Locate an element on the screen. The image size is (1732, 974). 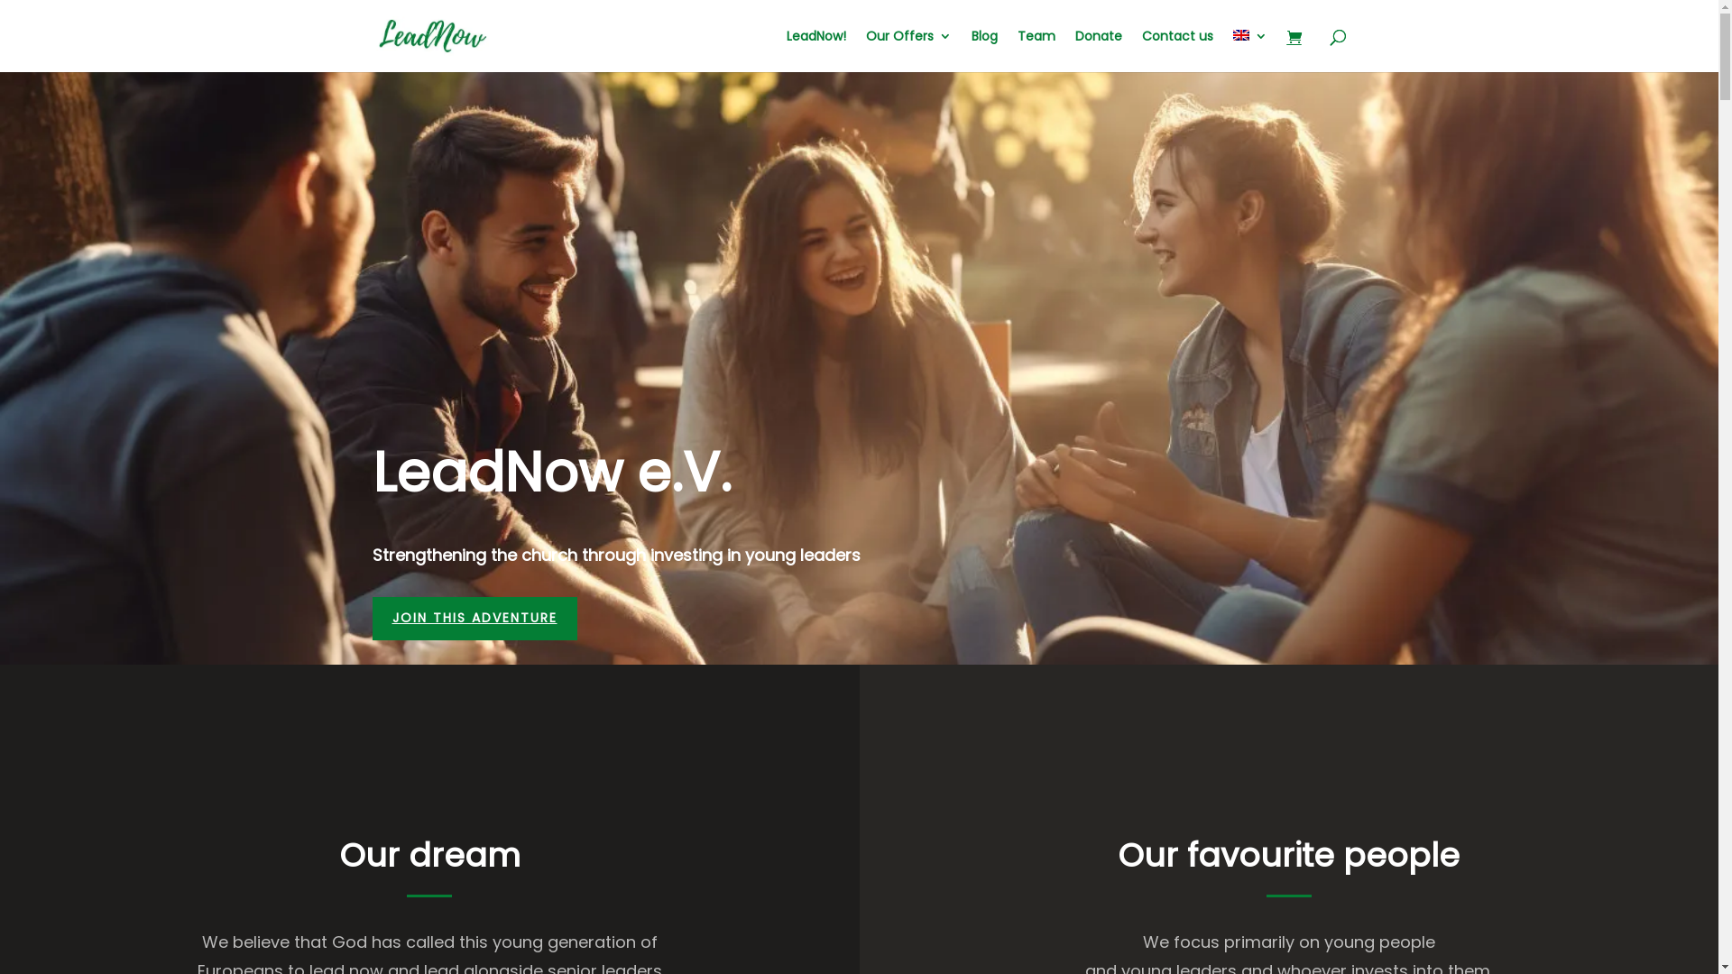
Team is located at coordinates (1036, 51).